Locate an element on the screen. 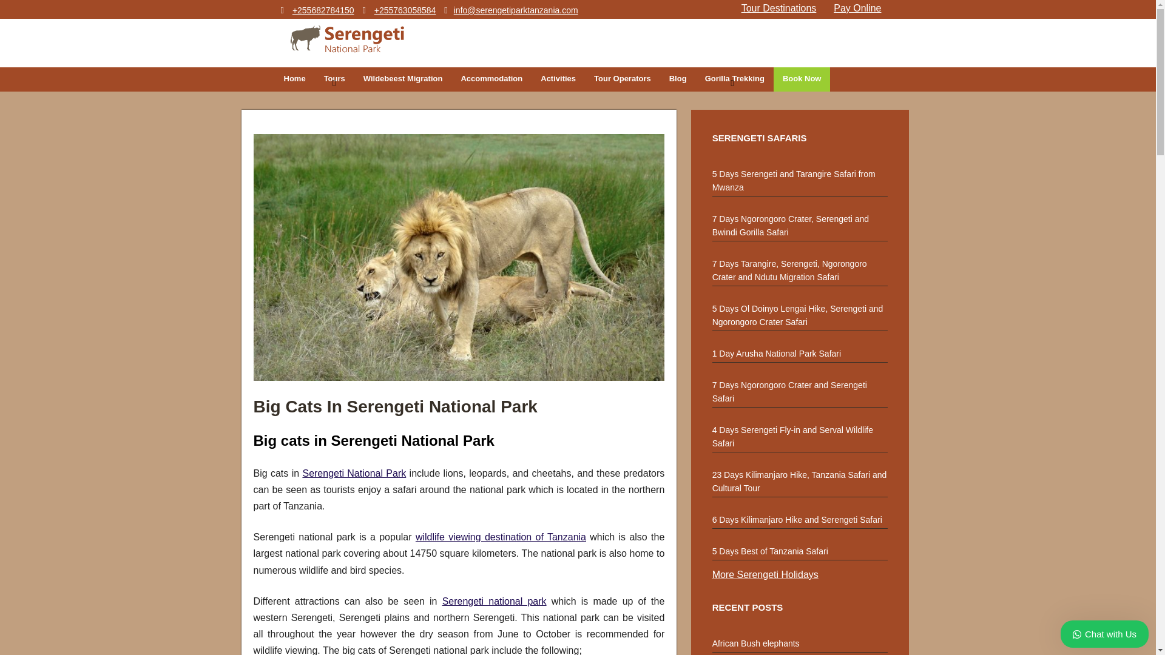  Tour Operators is located at coordinates (623, 79).